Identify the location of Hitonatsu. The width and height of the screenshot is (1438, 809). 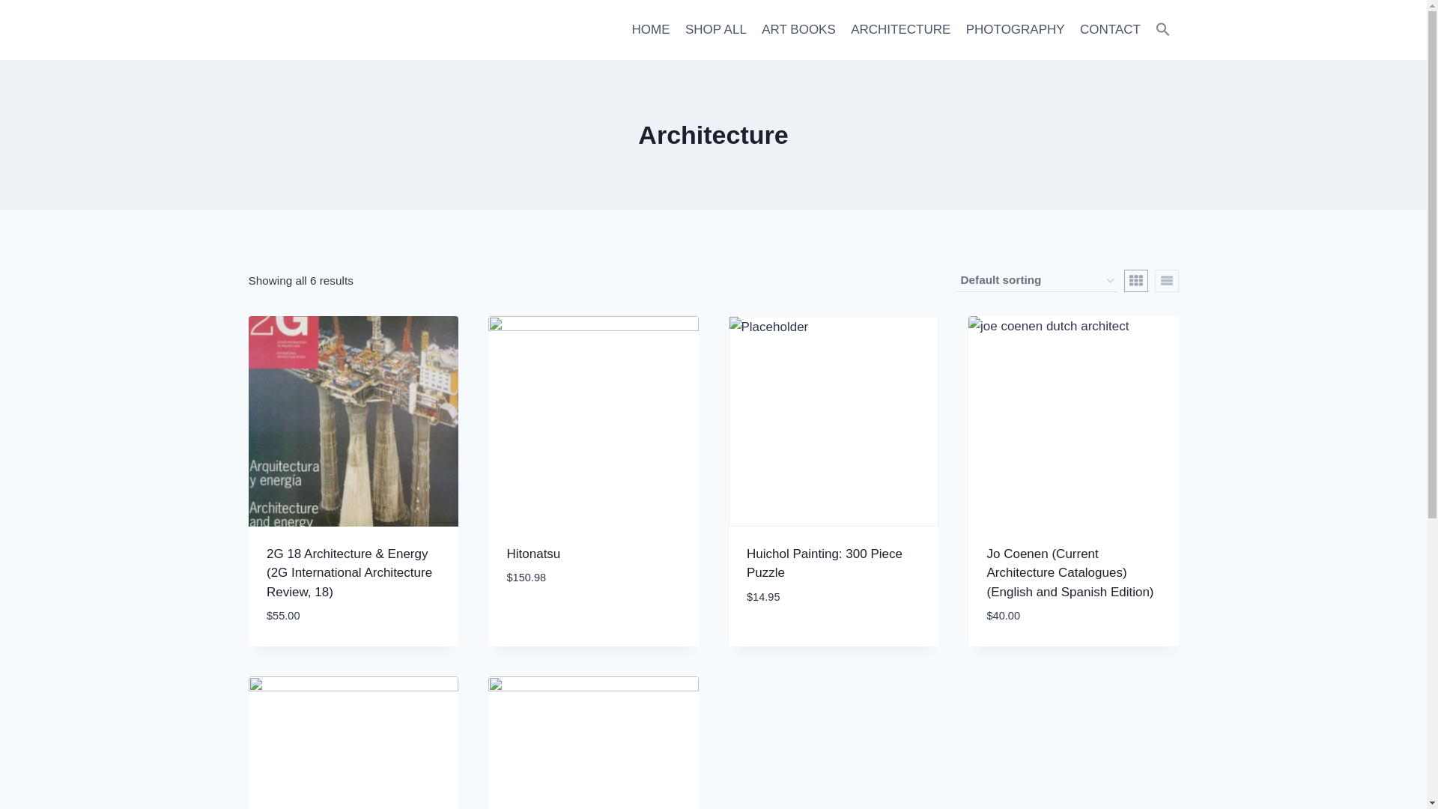
(533, 554).